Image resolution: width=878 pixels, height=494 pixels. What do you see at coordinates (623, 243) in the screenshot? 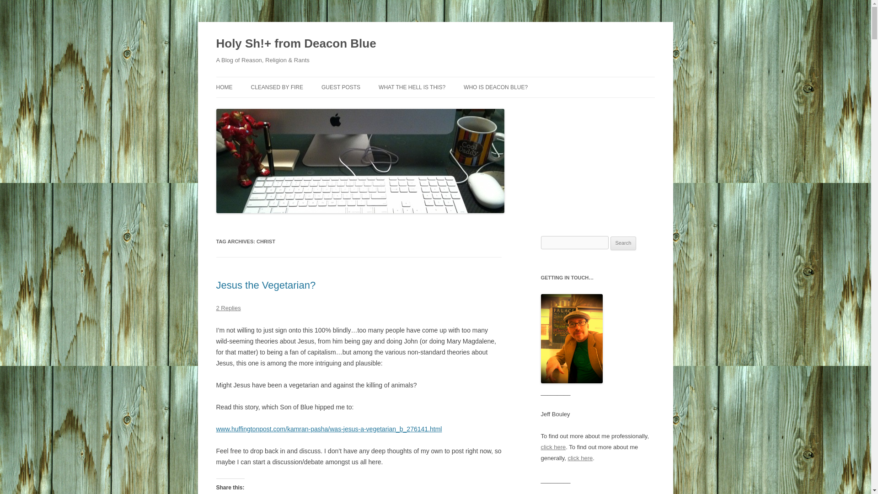
I see `Search` at bounding box center [623, 243].